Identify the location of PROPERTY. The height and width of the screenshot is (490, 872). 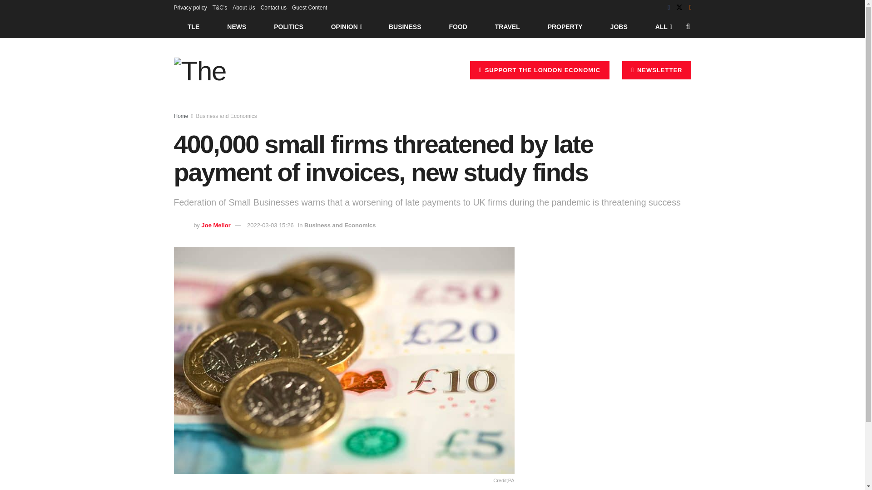
(565, 26).